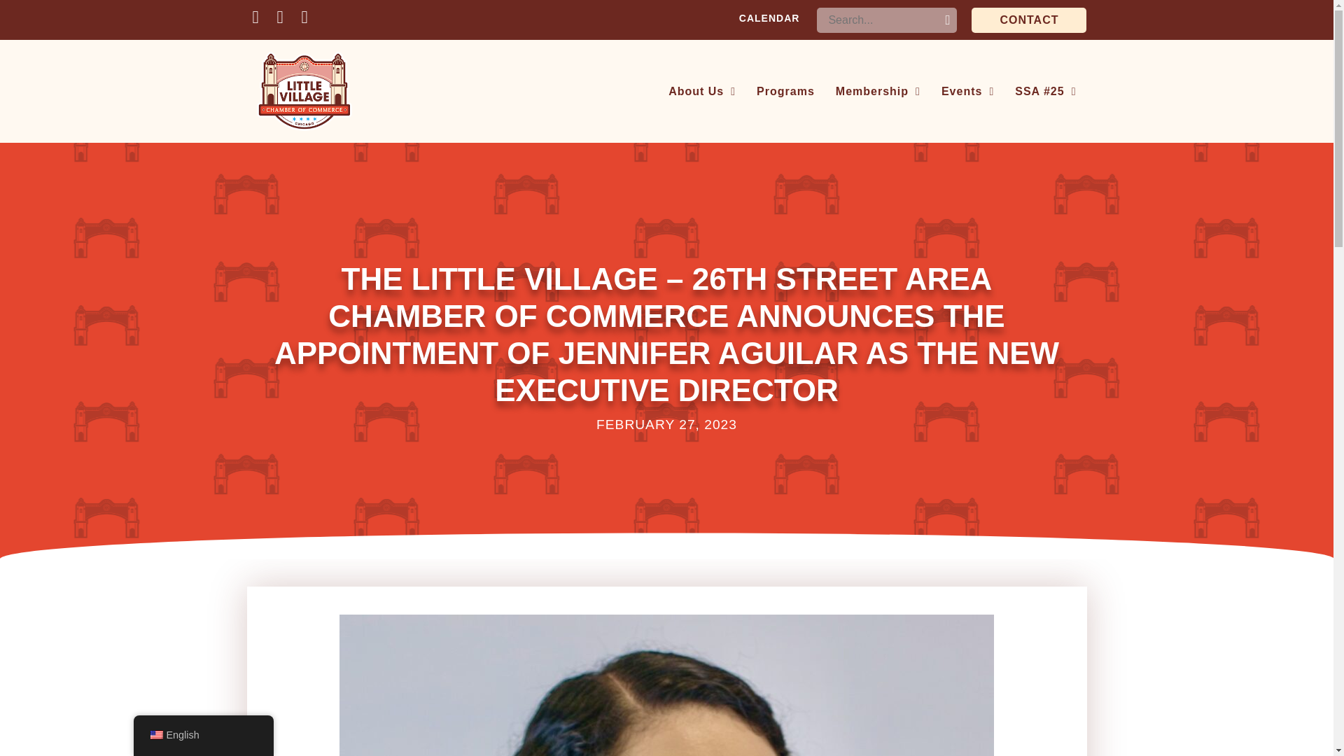 The image size is (1344, 756). Describe the element at coordinates (302, 91) in the screenshot. I see `LVCC` at that location.